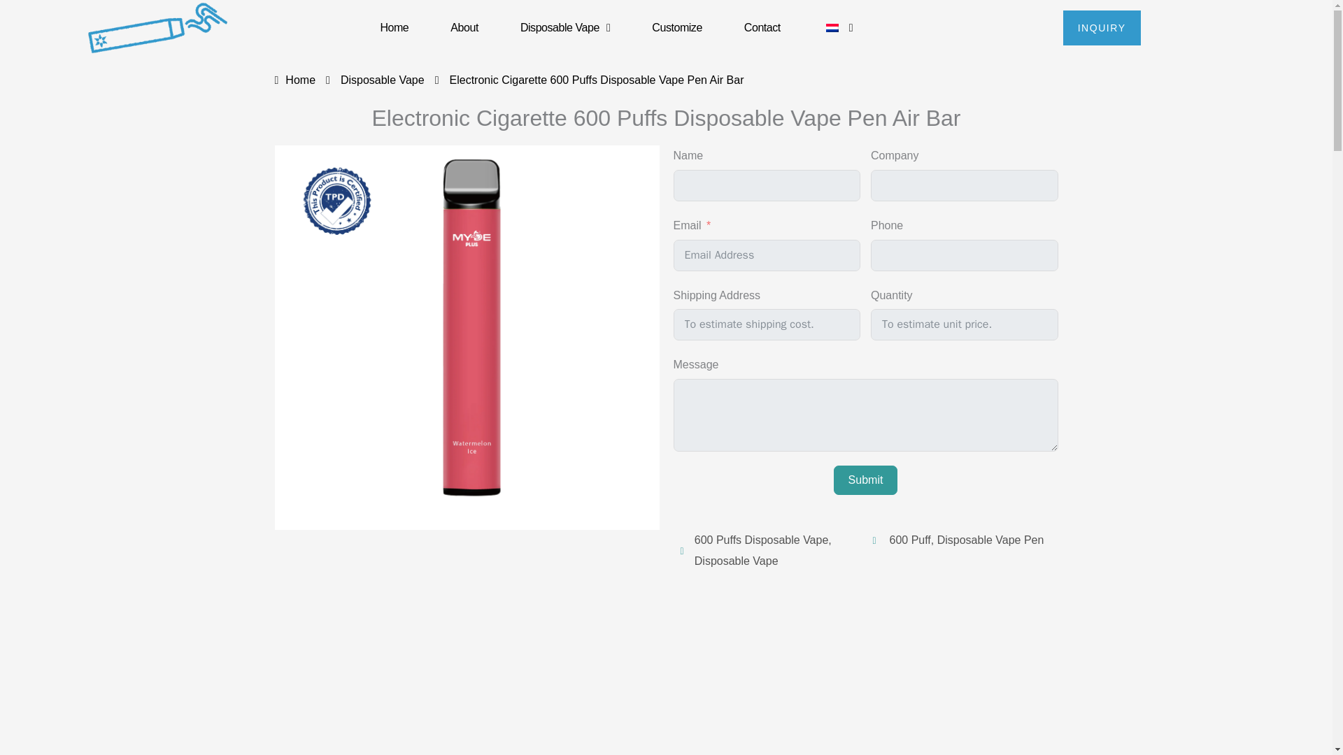 The height and width of the screenshot is (755, 1343). What do you see at coordinates (564, 28) in the screenshot?
I see `Disposable Vape` at bounding box center [564, 28].